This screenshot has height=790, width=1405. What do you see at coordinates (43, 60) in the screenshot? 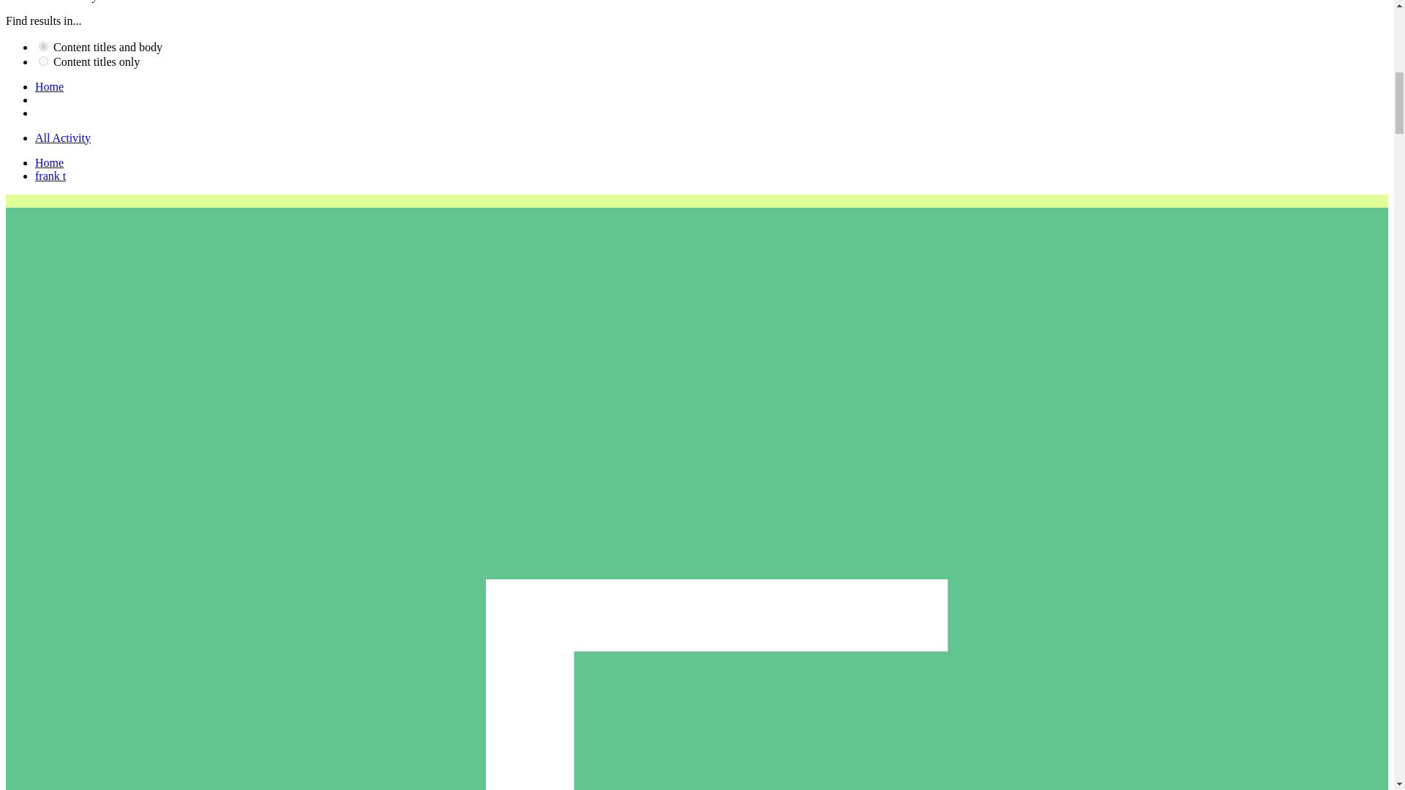
I see `titles` at bounding box center [43, 60].